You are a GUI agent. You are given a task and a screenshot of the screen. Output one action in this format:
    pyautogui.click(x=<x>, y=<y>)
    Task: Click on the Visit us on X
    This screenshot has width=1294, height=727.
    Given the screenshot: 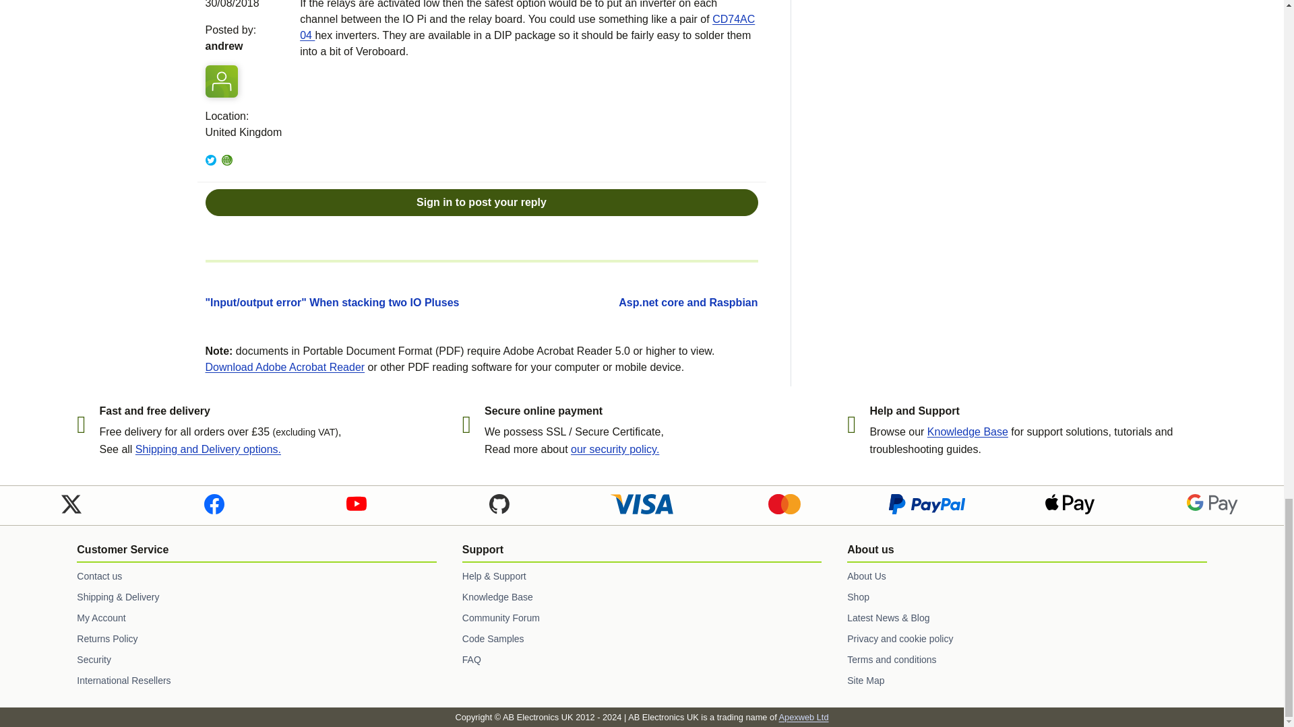 What is the action you would take?
    pyautogui.click(x=71, y=504)
    